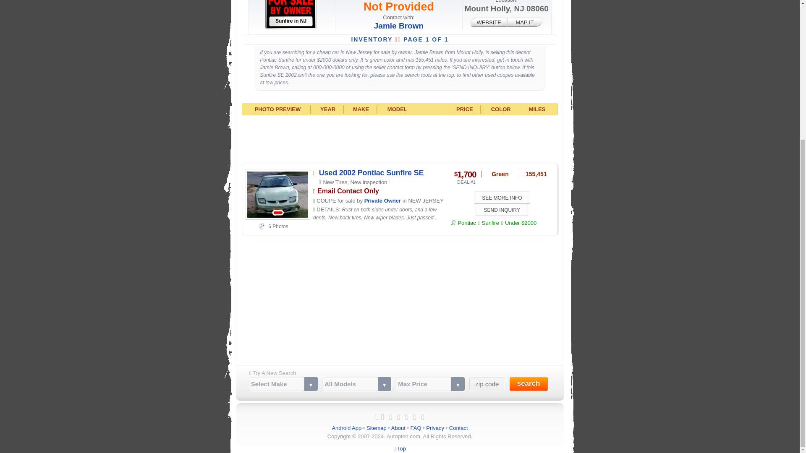 This screenshot has height=453, width=806. What do you see at coordinates (490, 222) in the screenshot?
I see `Browse all used Pontiac Sunfire available` at bounding box center [490, 222].